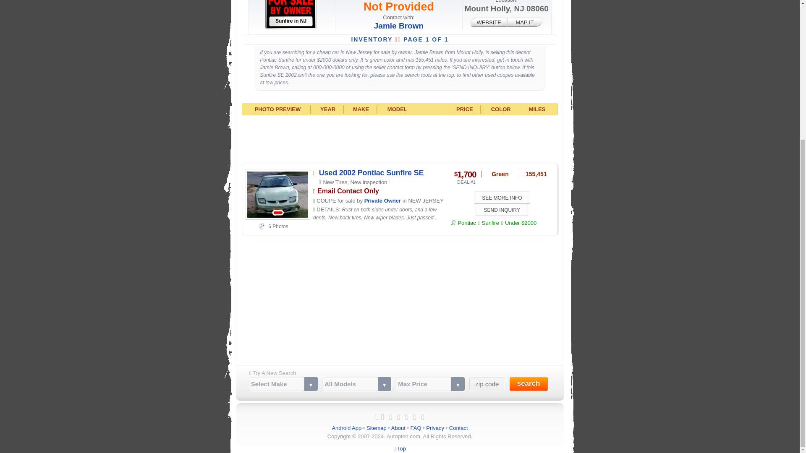 This screenshot has height=453, width=806. What do you see at coordinates (490, 222) in the screenshot?
I see `Browse all used Pontiac Sunfire available` at bounding box center [490, 222].